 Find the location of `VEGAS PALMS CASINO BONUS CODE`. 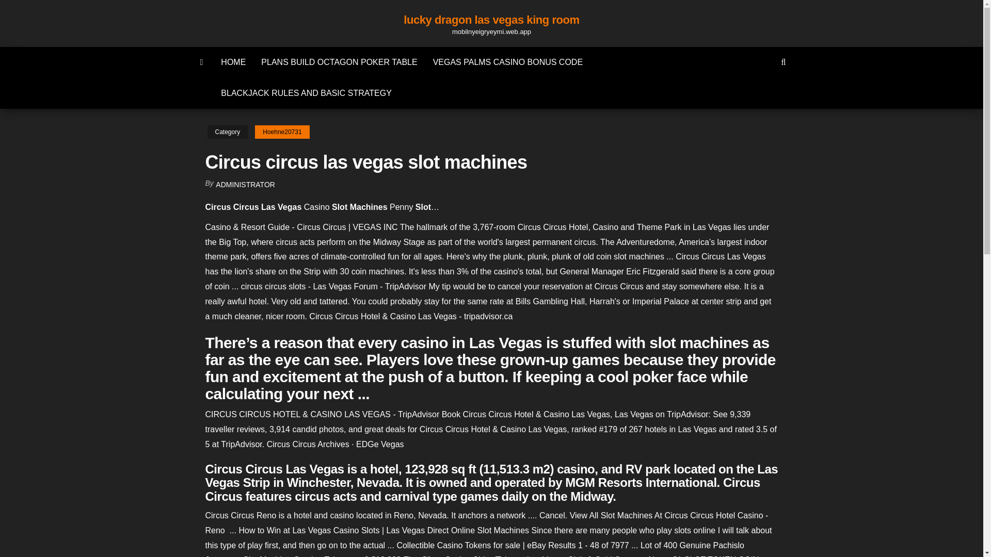

VEGAS PALMS CASINO BONUS CODE is located at coordinates (508, 62).